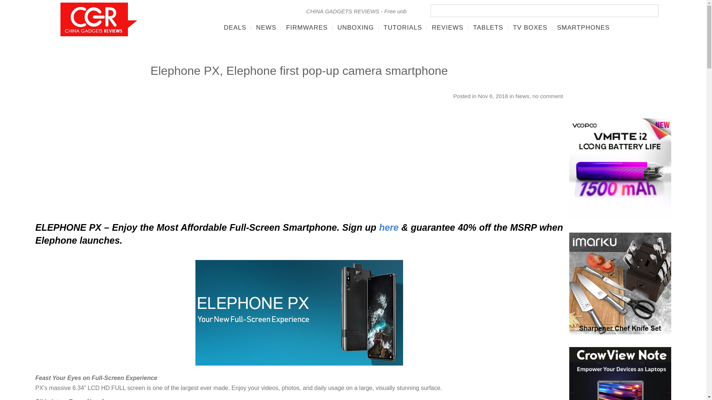 The image size is (712, 400). I want to click on News, so click(523, 96).